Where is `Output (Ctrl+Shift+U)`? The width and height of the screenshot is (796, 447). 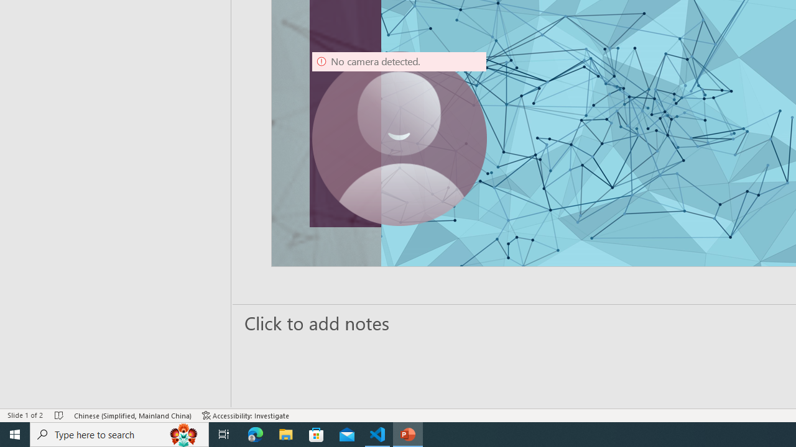 Output (Ctrl+Shift+U) is located at coordinates (433, 135).